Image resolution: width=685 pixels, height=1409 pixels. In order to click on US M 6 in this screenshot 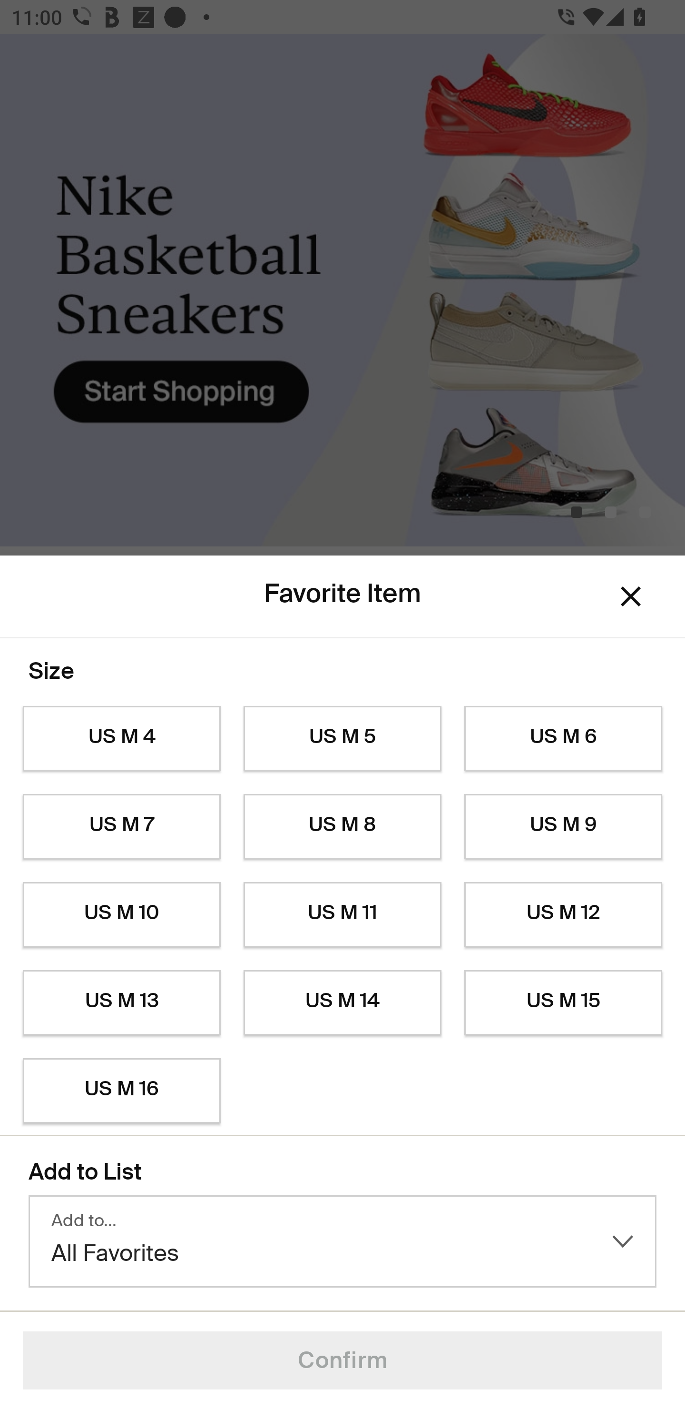, I will do `click(563, 739)`.